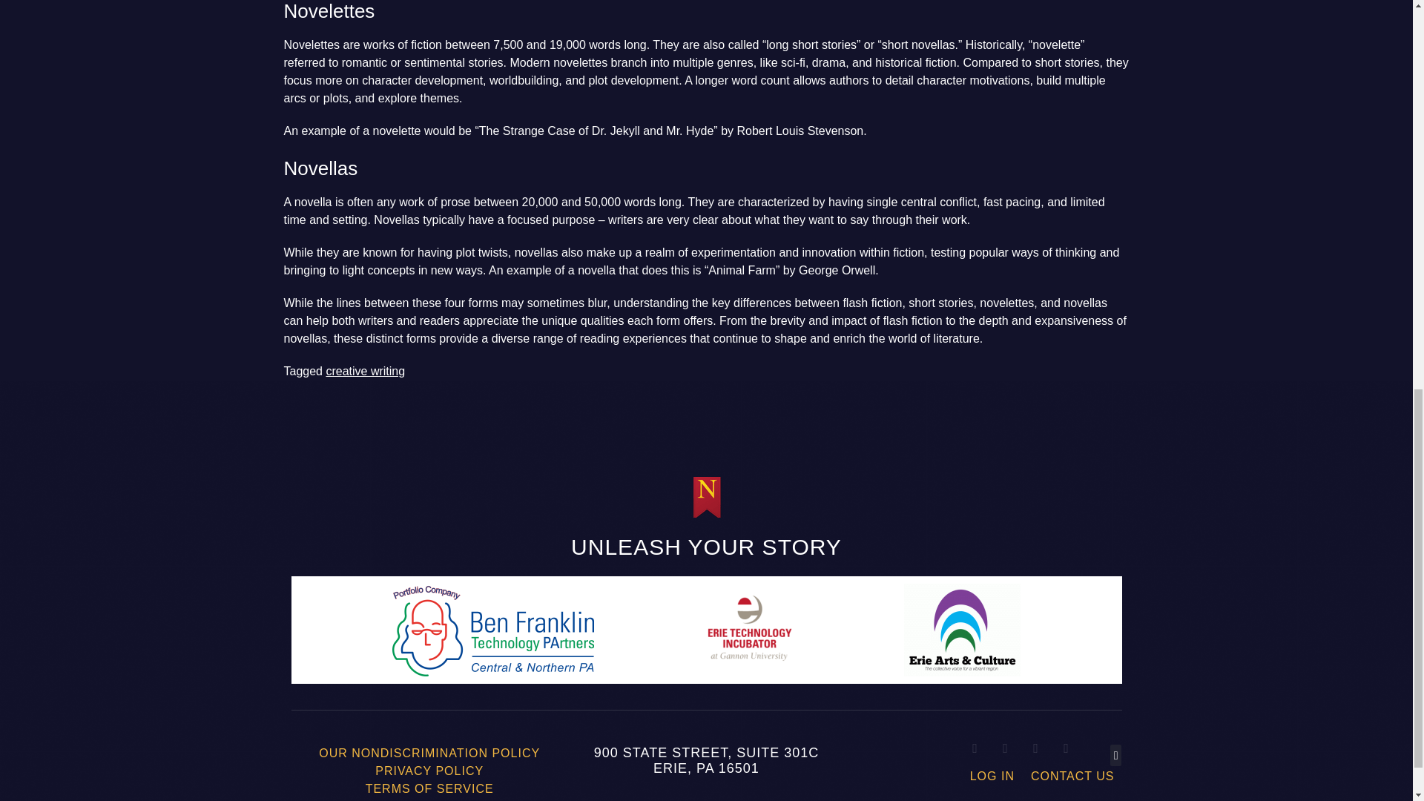 The height and width of the screenshot is (801, 1424). I want to click on OUR NONDISCRIMINATION POLICY, so click(429, 754).